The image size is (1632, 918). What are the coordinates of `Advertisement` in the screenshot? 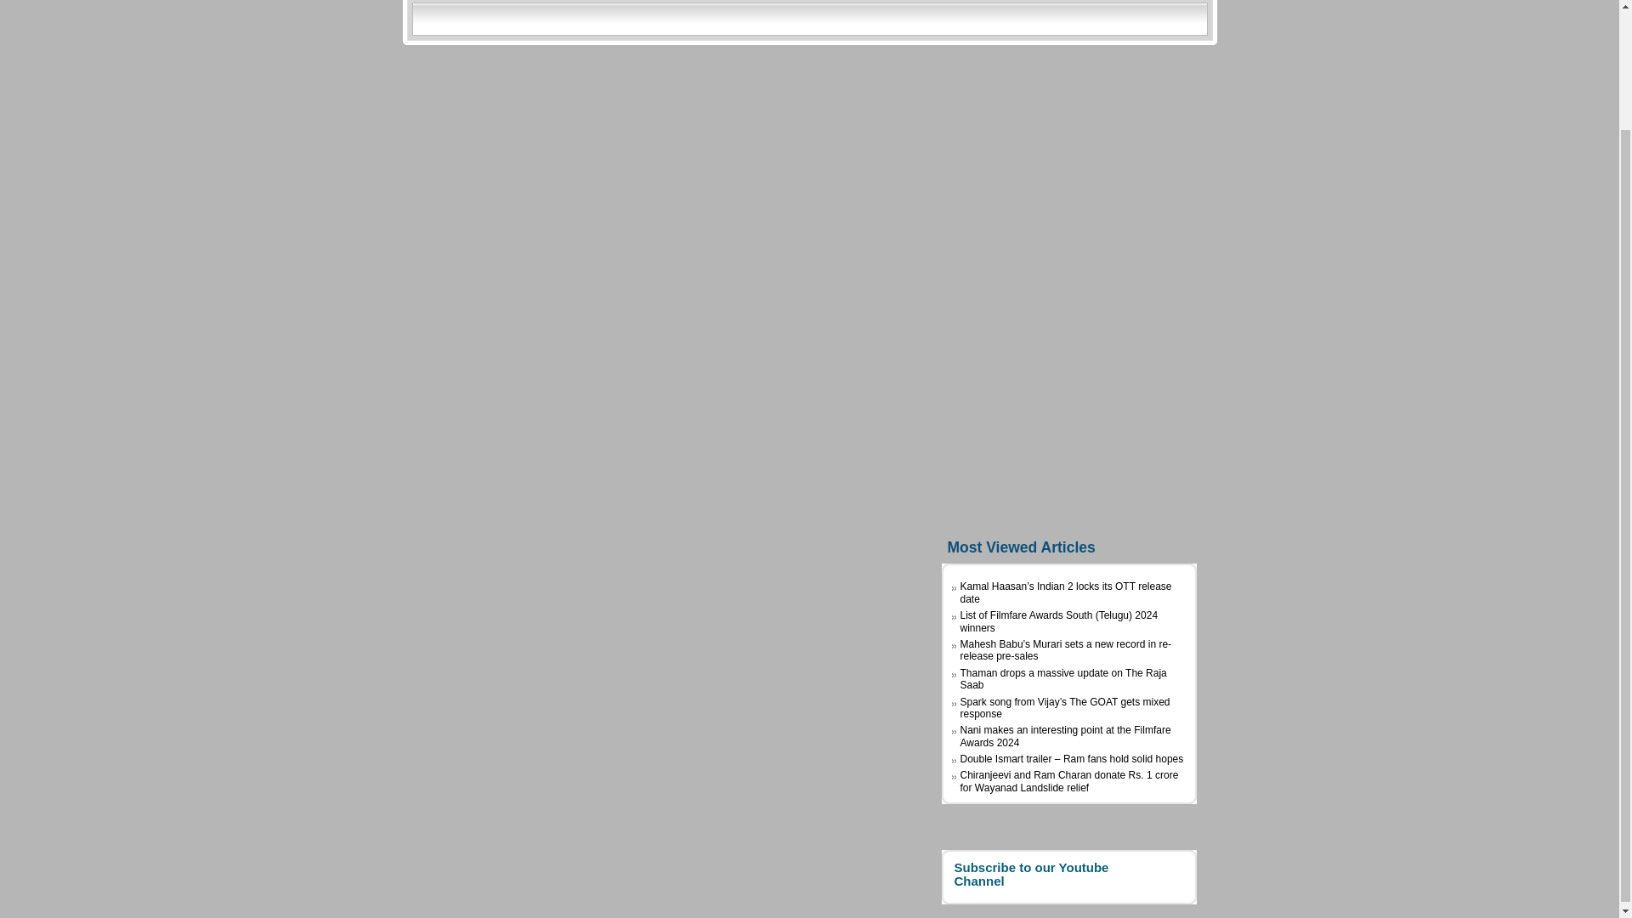 It's located at (1068, 277).